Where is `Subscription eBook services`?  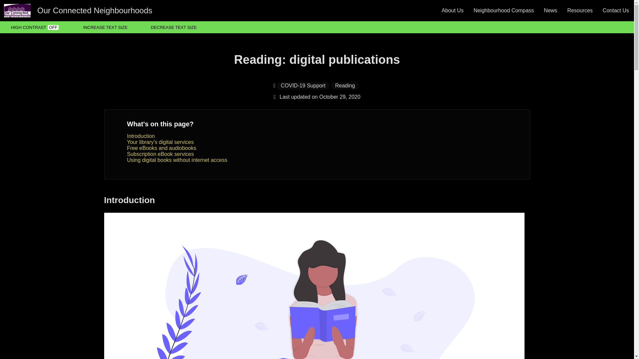 Subscription eBook services is located at coordinates (160, 154).